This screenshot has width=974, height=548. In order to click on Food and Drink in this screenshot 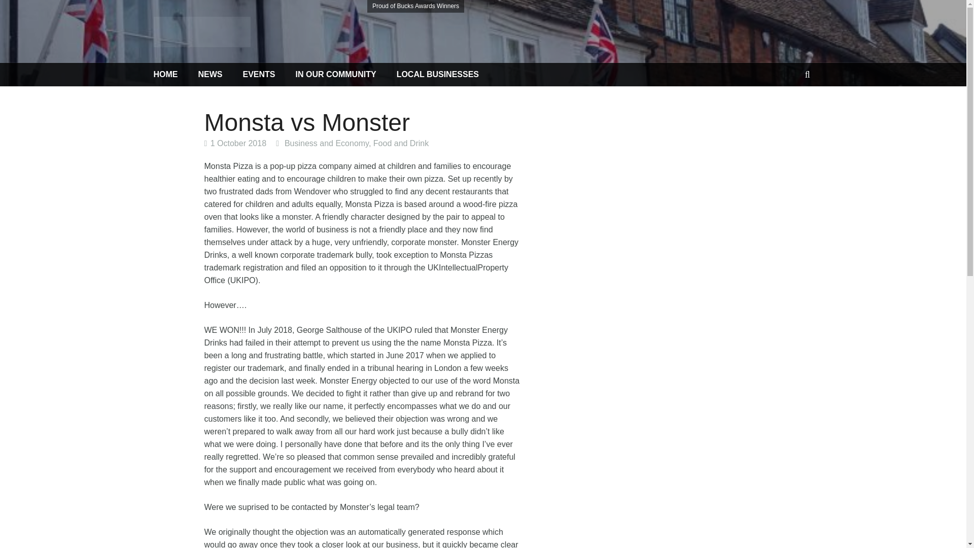, I will do `click(401, 143)`.